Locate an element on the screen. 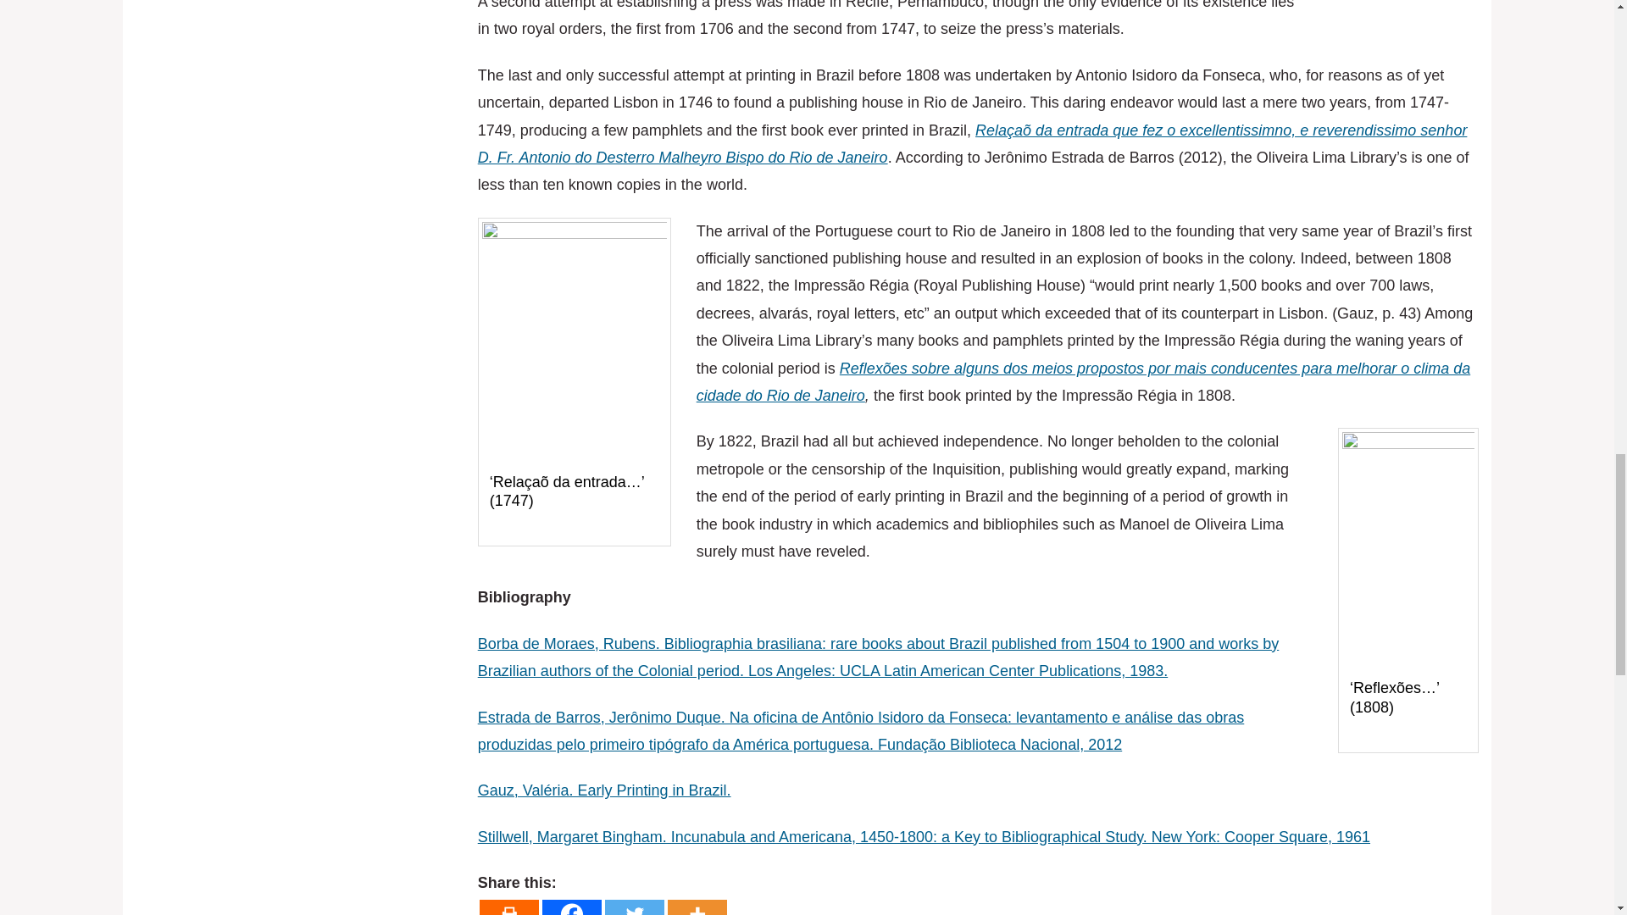 The width and height of the screenshot is (1627, 915). More is located at coordinates (697, 907).